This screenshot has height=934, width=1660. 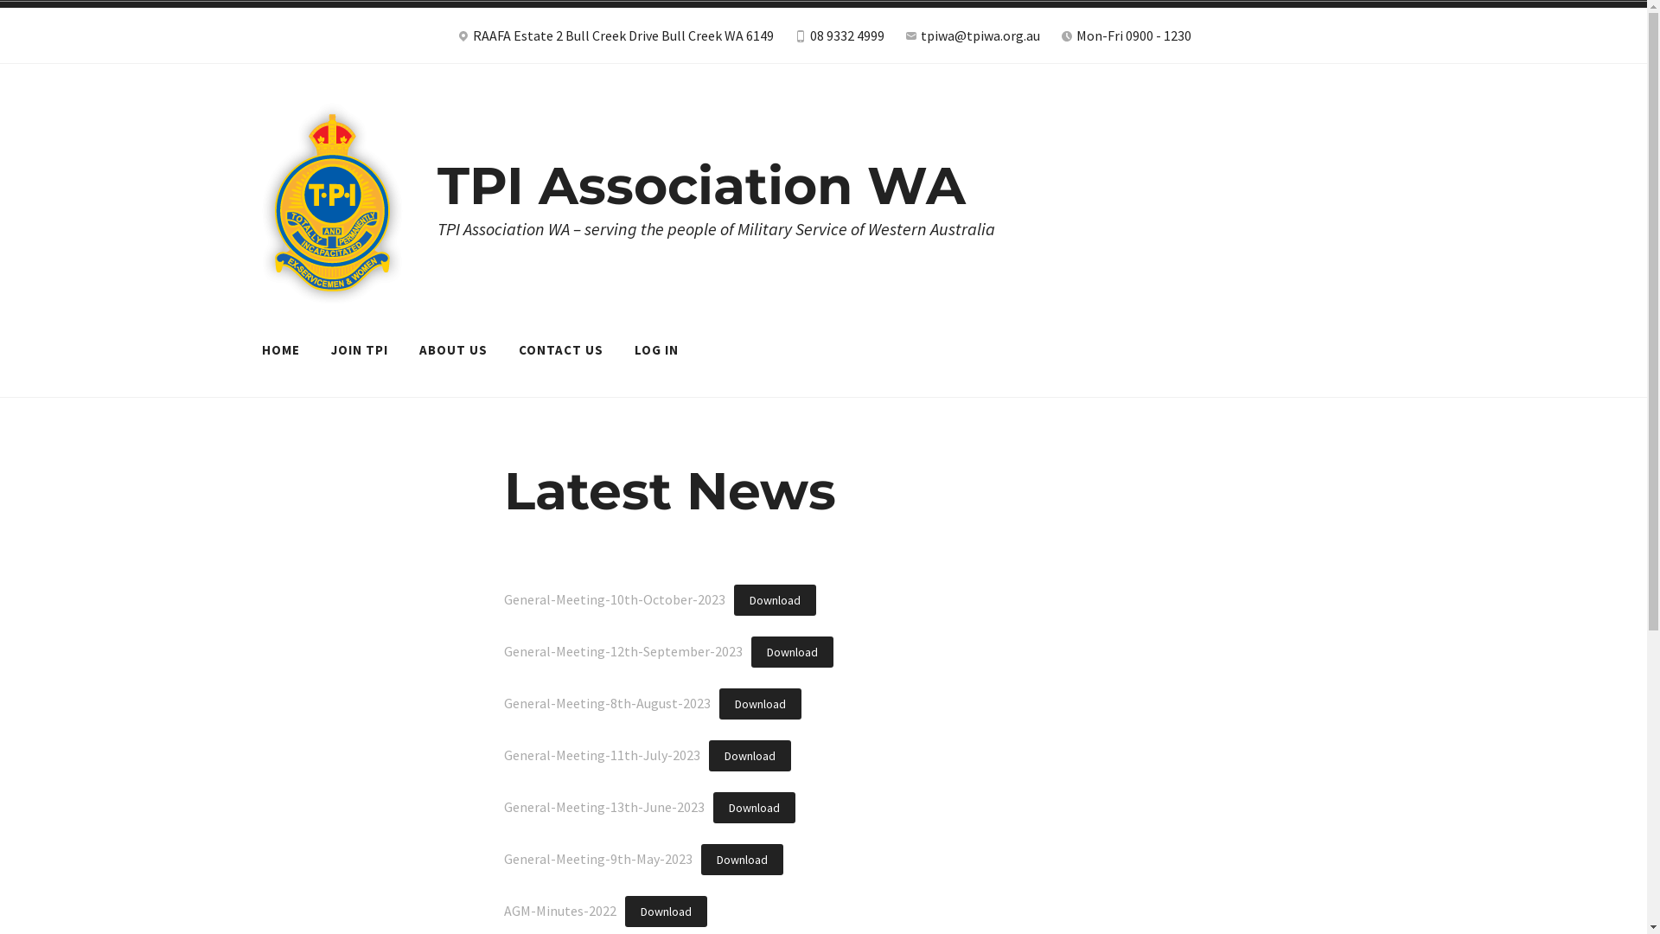 I want to click on ABOUT US, so click(x=453, y=350).